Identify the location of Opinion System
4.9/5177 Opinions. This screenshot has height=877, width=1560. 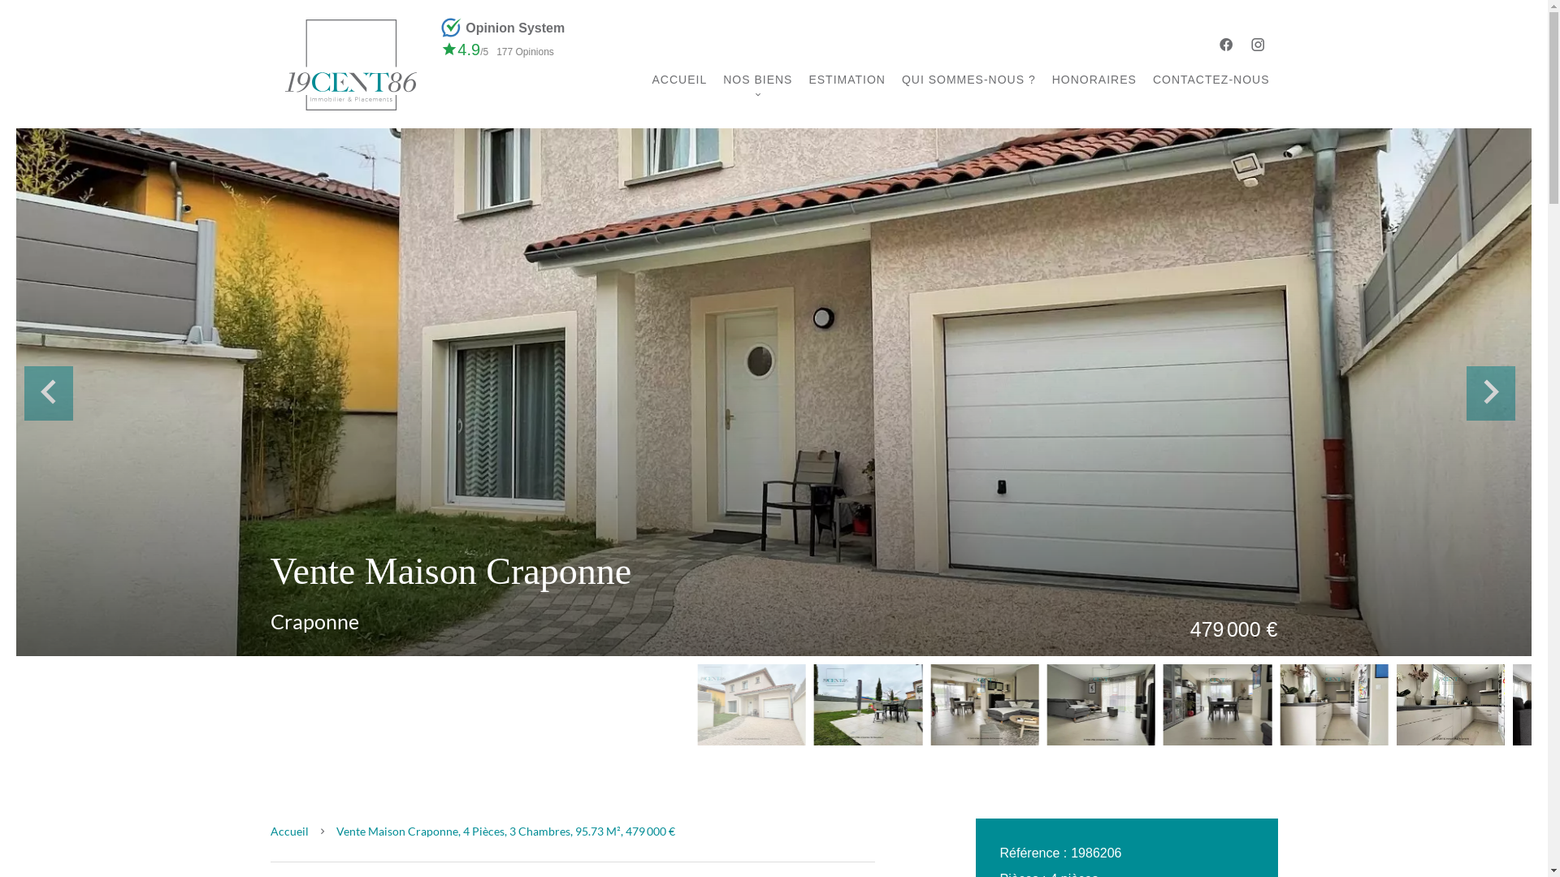
(514, 64).